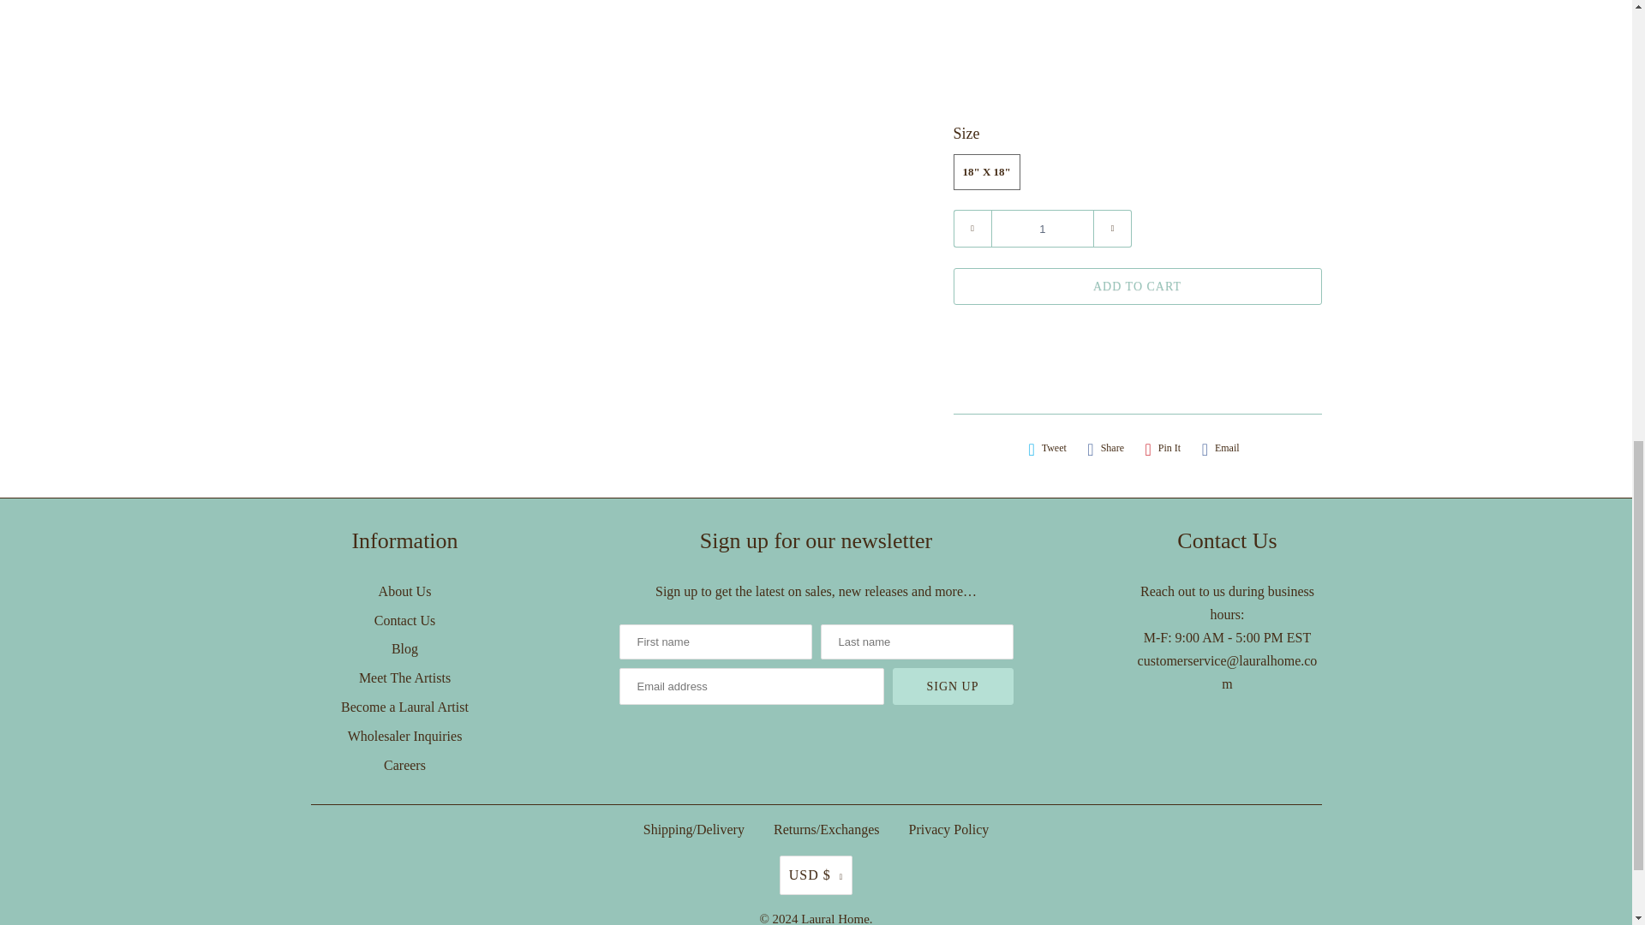  I want to click on Share this on Facebook, so click(1105, 448).